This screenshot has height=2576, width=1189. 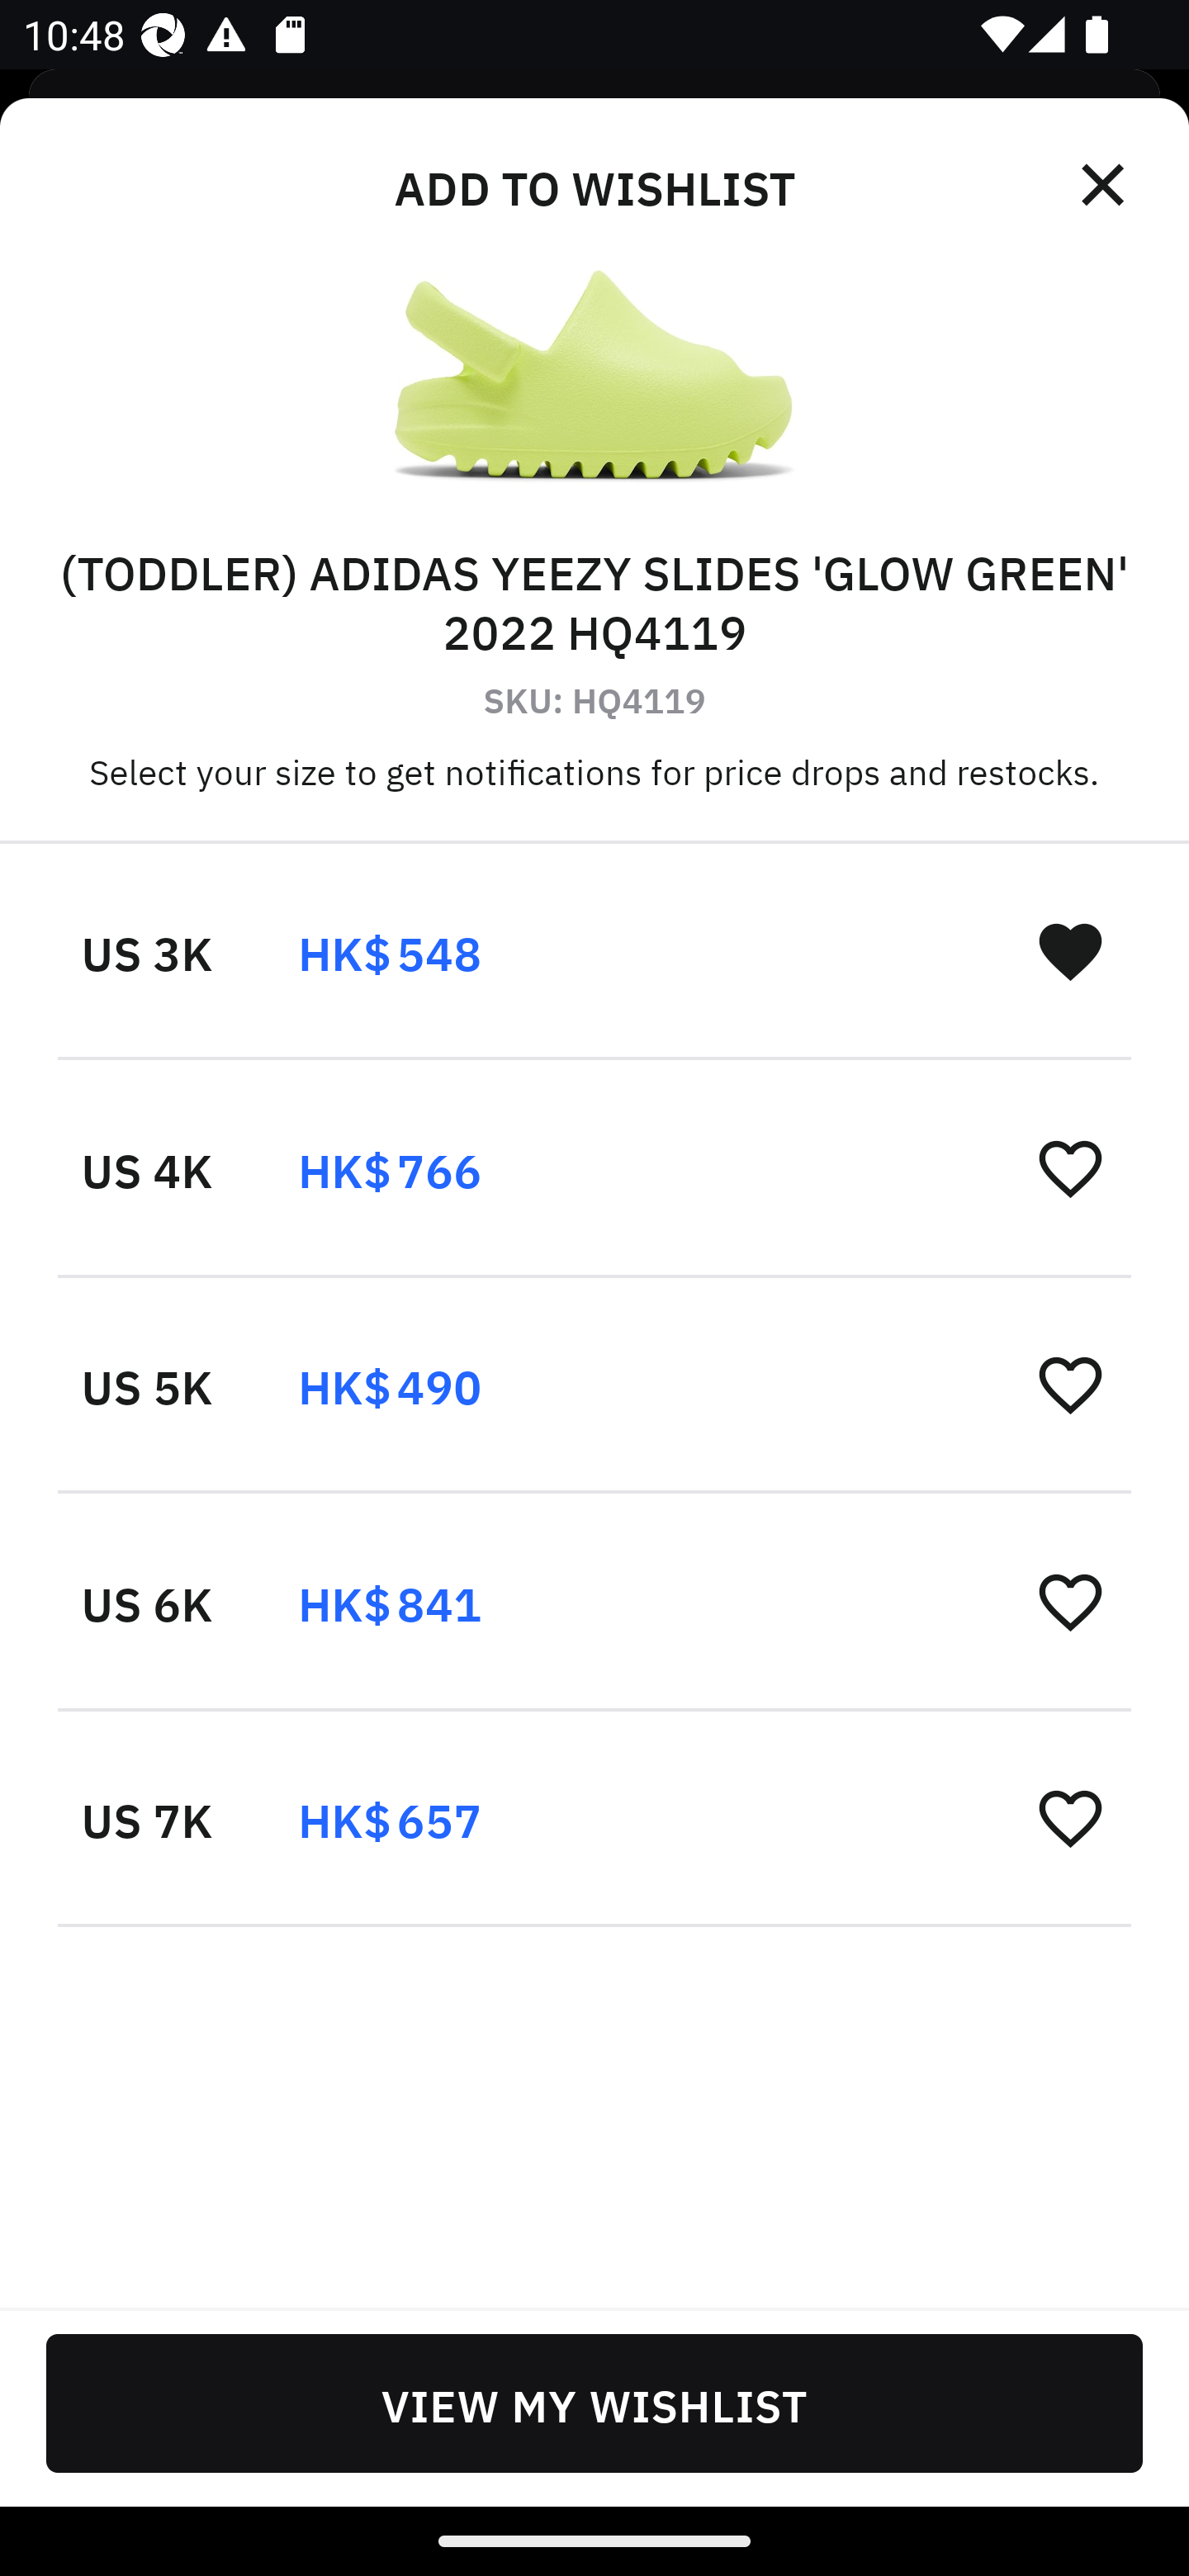 I want to click on 󰋕, so click(x=1070, y=1167).